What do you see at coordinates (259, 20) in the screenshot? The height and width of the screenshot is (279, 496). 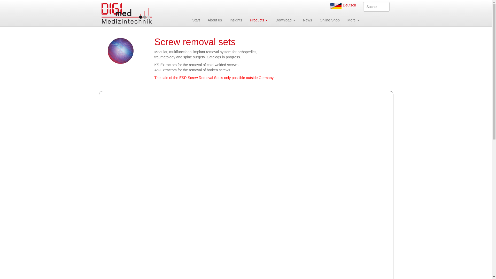 I see `Products` at bounding box center [259, 20].